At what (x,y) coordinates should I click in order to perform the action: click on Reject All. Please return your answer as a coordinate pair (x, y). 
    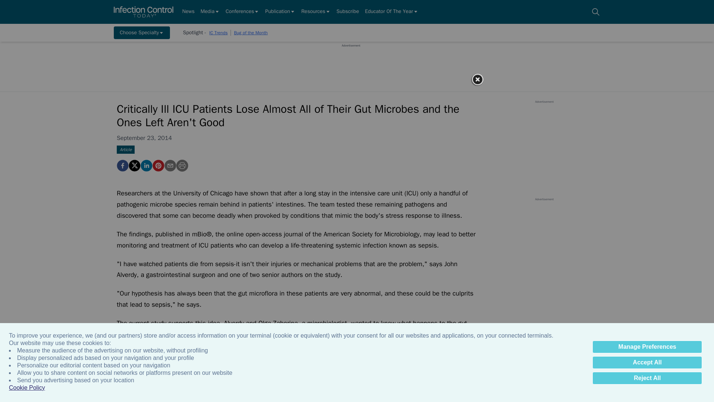
    Looking at the image, I should click on (647, 378).